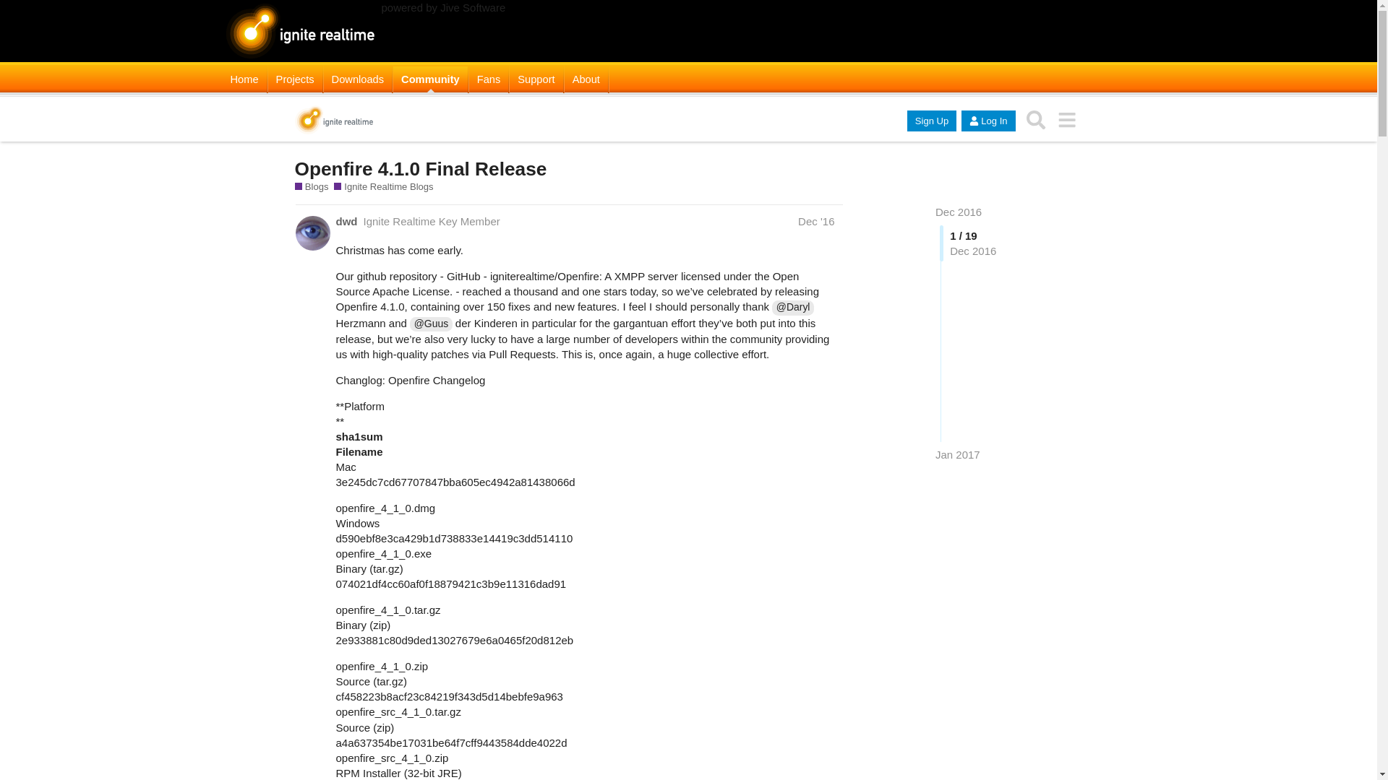 Image resolution: width=1388 pixels, height=780 pixels. What do you see at coordinates (815, 221) in the screenshot?
I see `Dec '16` at bounding box center [815, 221].